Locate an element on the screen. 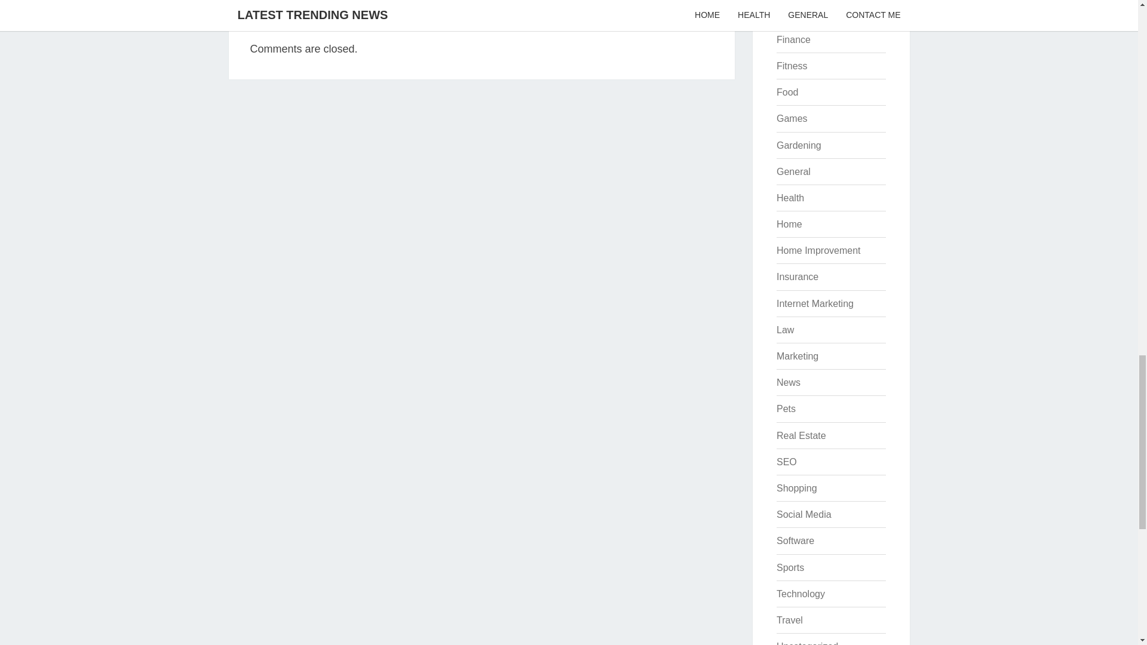  Fitness is located at coordinates (792, 66).